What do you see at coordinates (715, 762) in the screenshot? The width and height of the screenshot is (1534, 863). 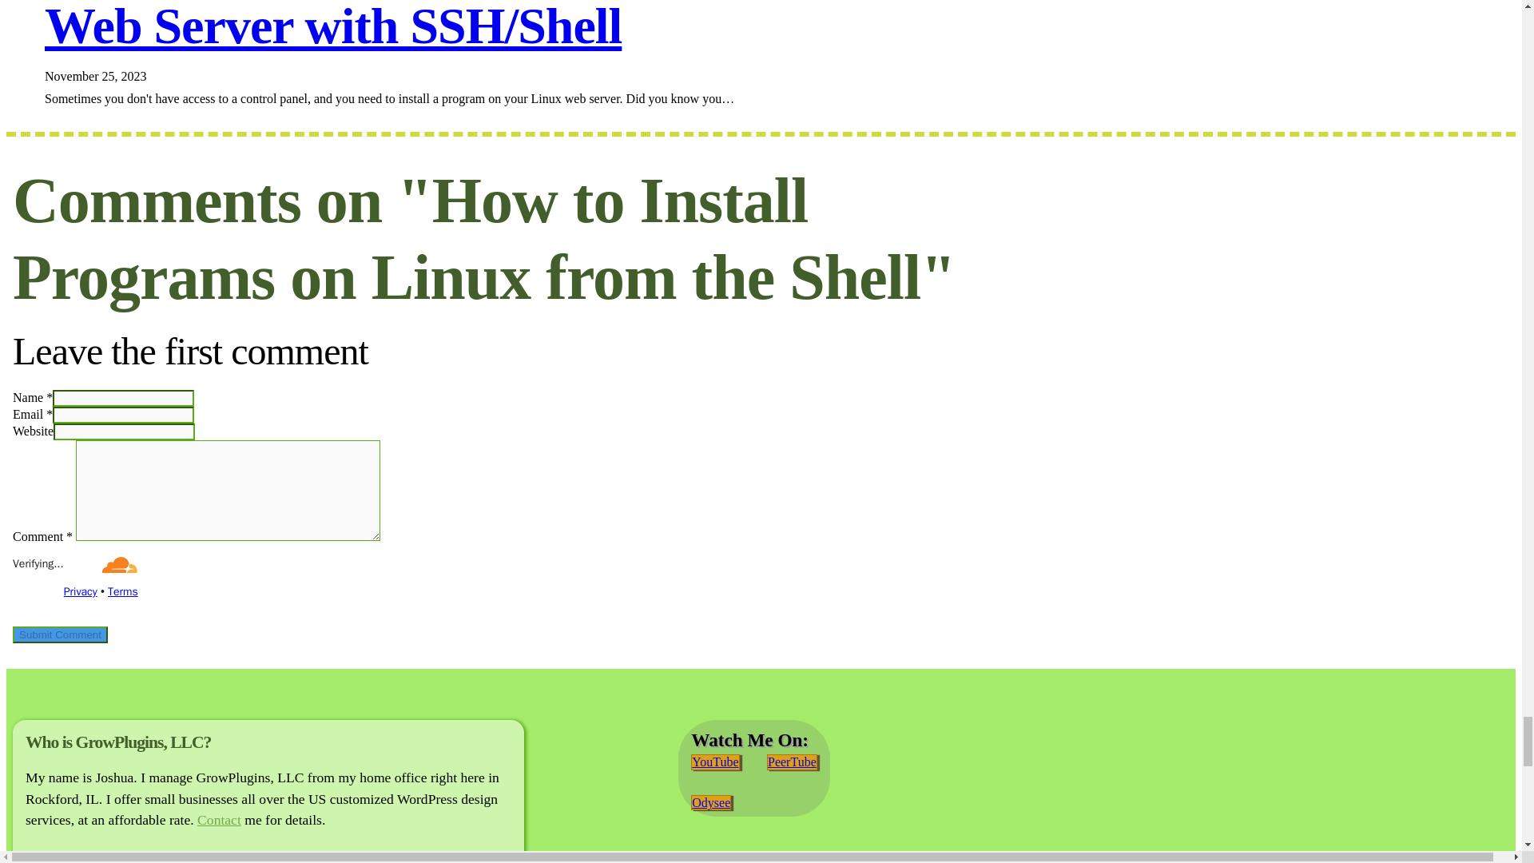 I see `Find My Videos on YouTube` at bounding box center [715, 762].